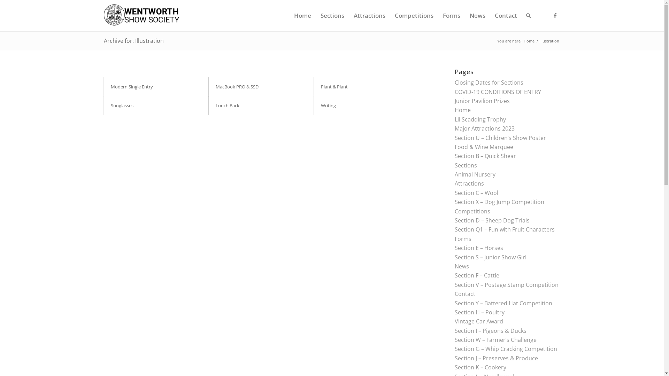  Describe the element at coordinates (228, 105) in the screenshot. I see `Lunch Pack` at that location.